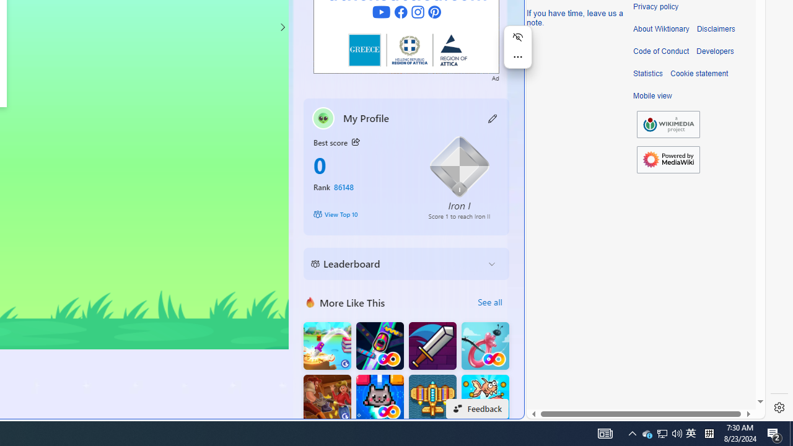 The height and width of the screenshot is (446, 793). What do you see at coordinates (323, 118) in the screenshot?
I see `""'s avatar` at bounding box center [323, 118].